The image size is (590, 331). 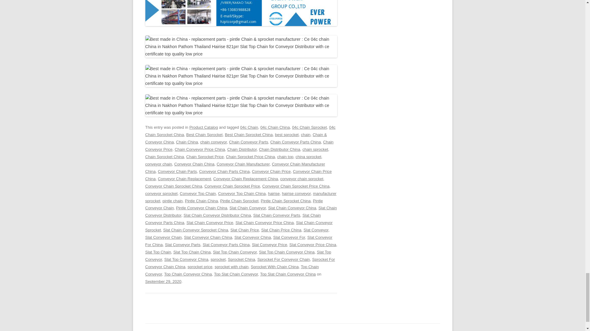 What do you see at coordinates (250, 157) in the screenshot?
I see `Chain Sprocket Price China` at bounding box center [250, 157].